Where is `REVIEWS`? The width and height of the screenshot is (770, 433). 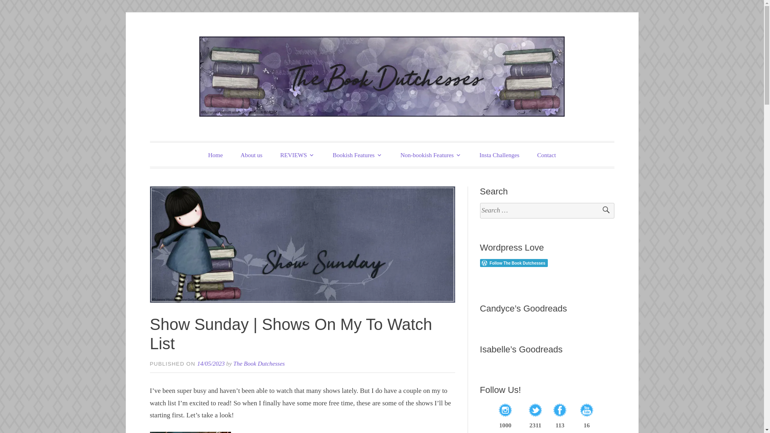
REVIEWS is located at coordinates (298, 155).